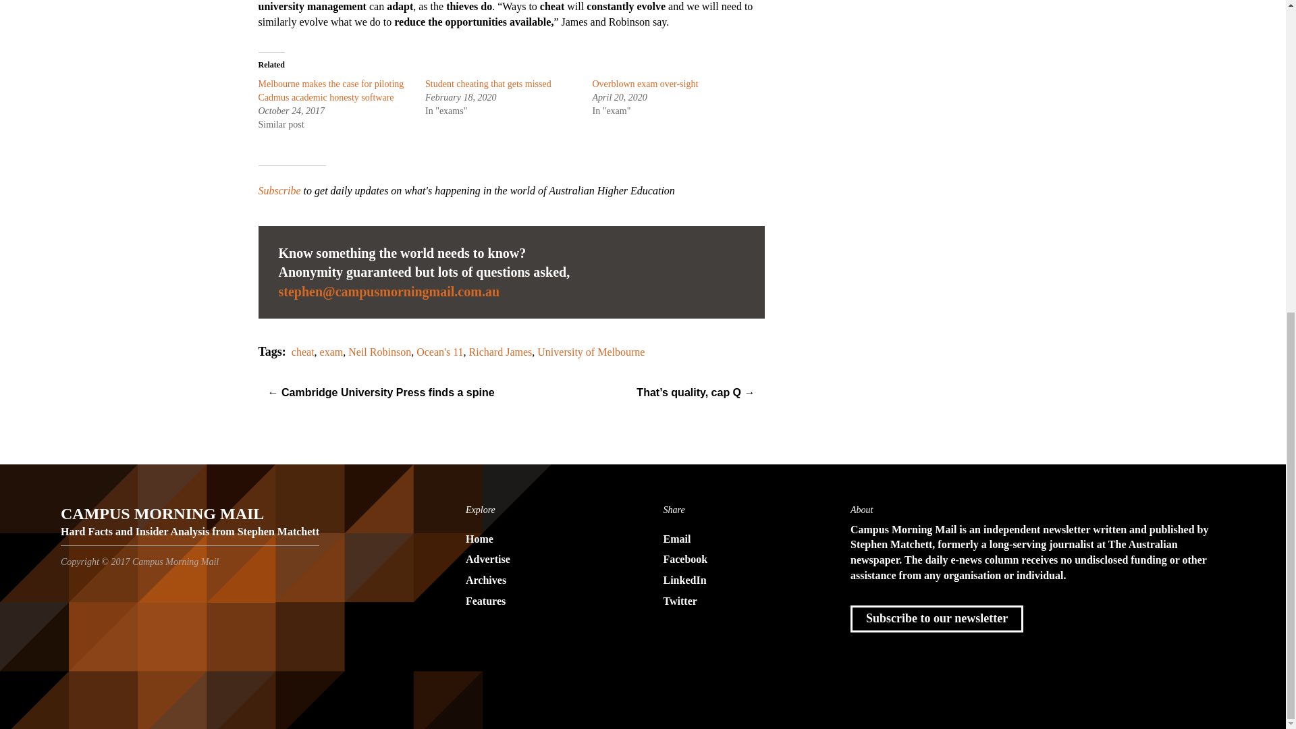  Describe the element at coordinates (488, 84) in the screenshot. I see `Student cheating that gets missed` at that location.